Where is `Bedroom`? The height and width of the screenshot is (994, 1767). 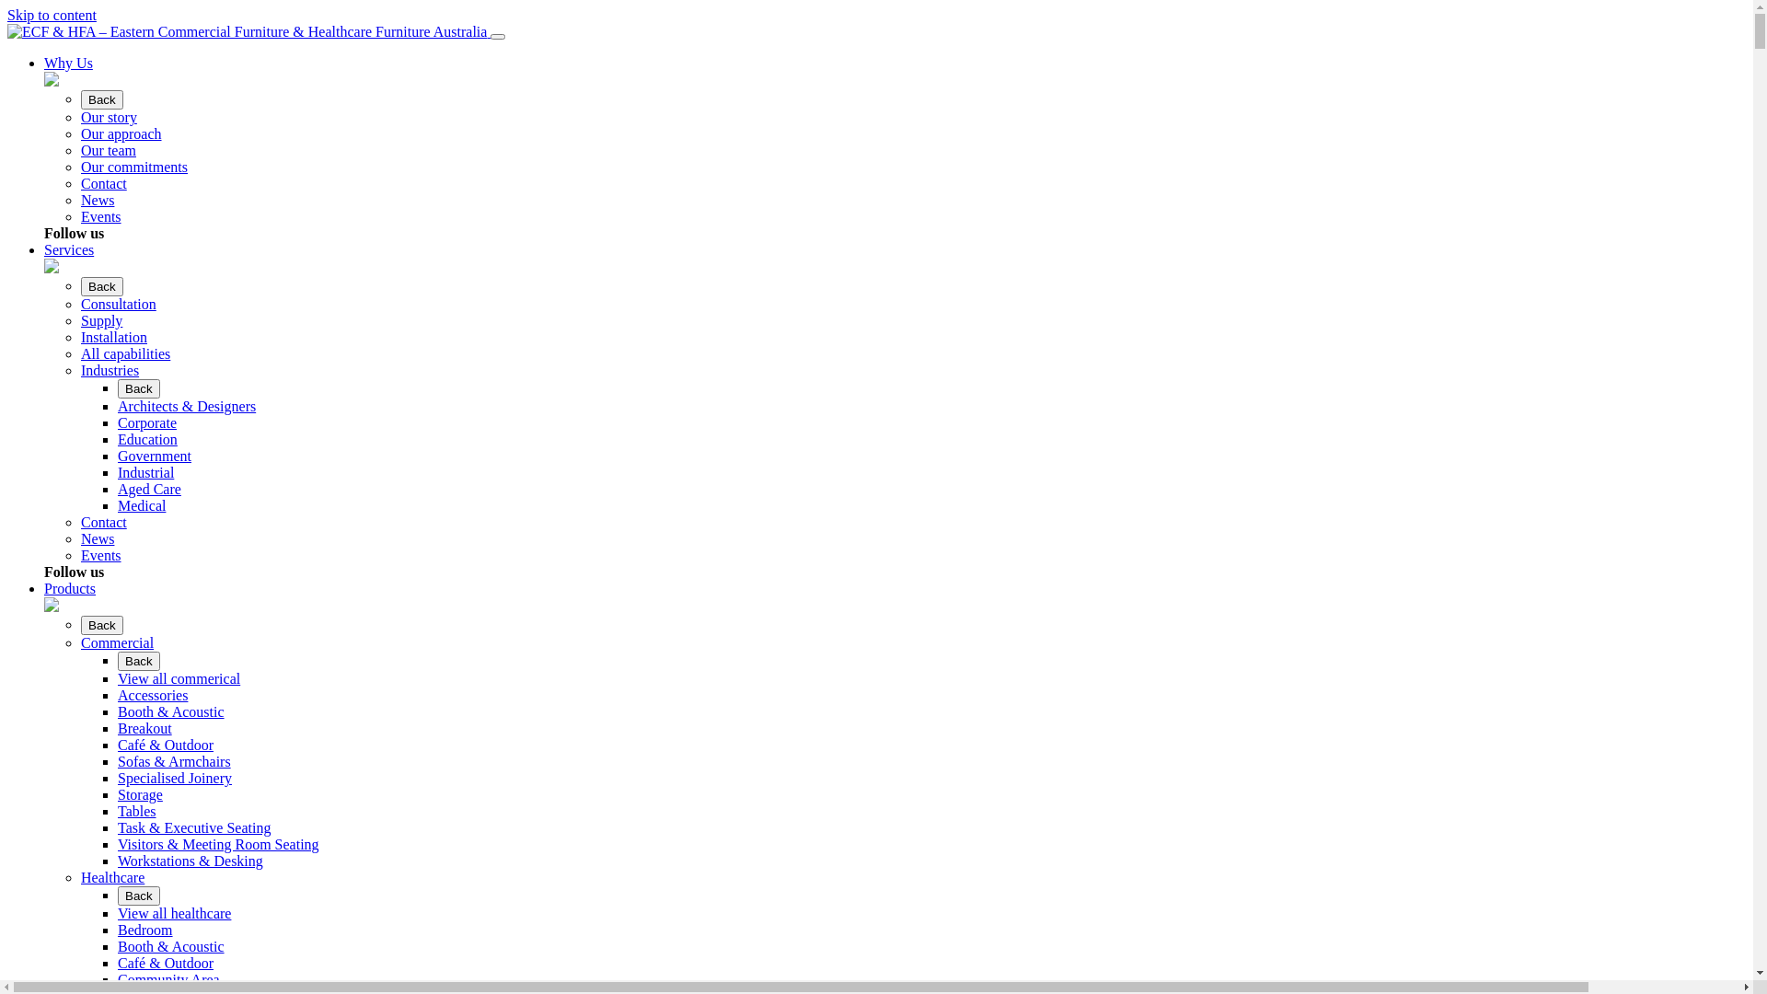 Bedroom is located at coordinates (145, 930).